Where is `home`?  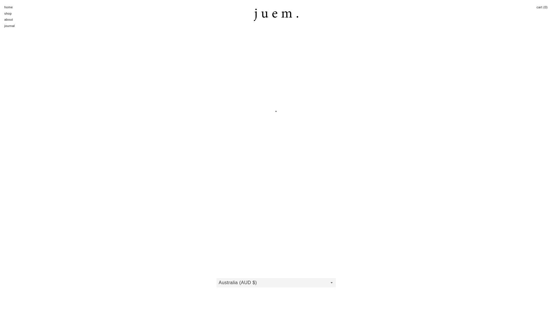
home is located at coordinates (14, 7).